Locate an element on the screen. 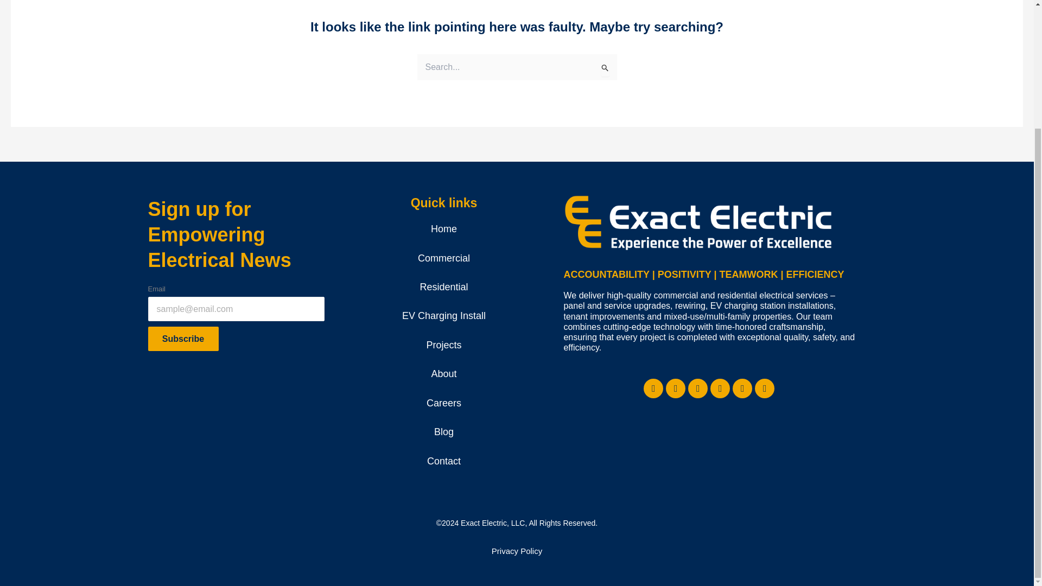 Image resolution: width=1042 pixels, height=586 pixels. Search is located at coordinates (605, 69).